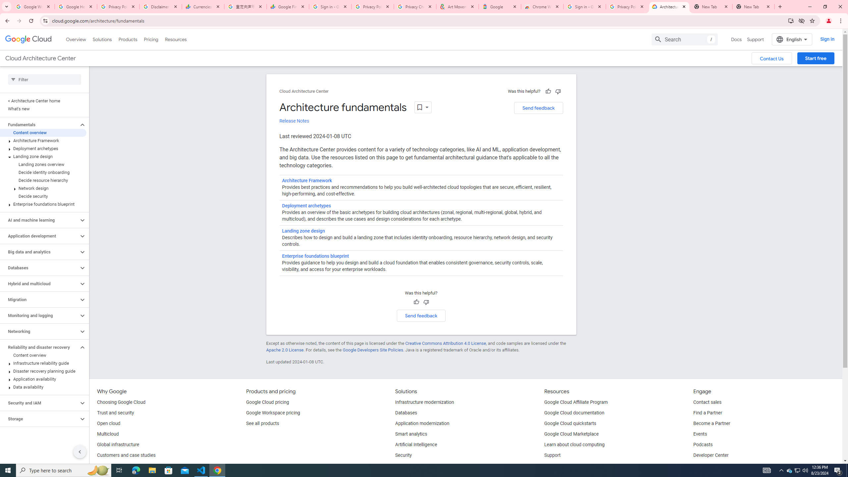  Describe the element at coordinates (127, 39) in the screenshot. I see `Products` at that location.